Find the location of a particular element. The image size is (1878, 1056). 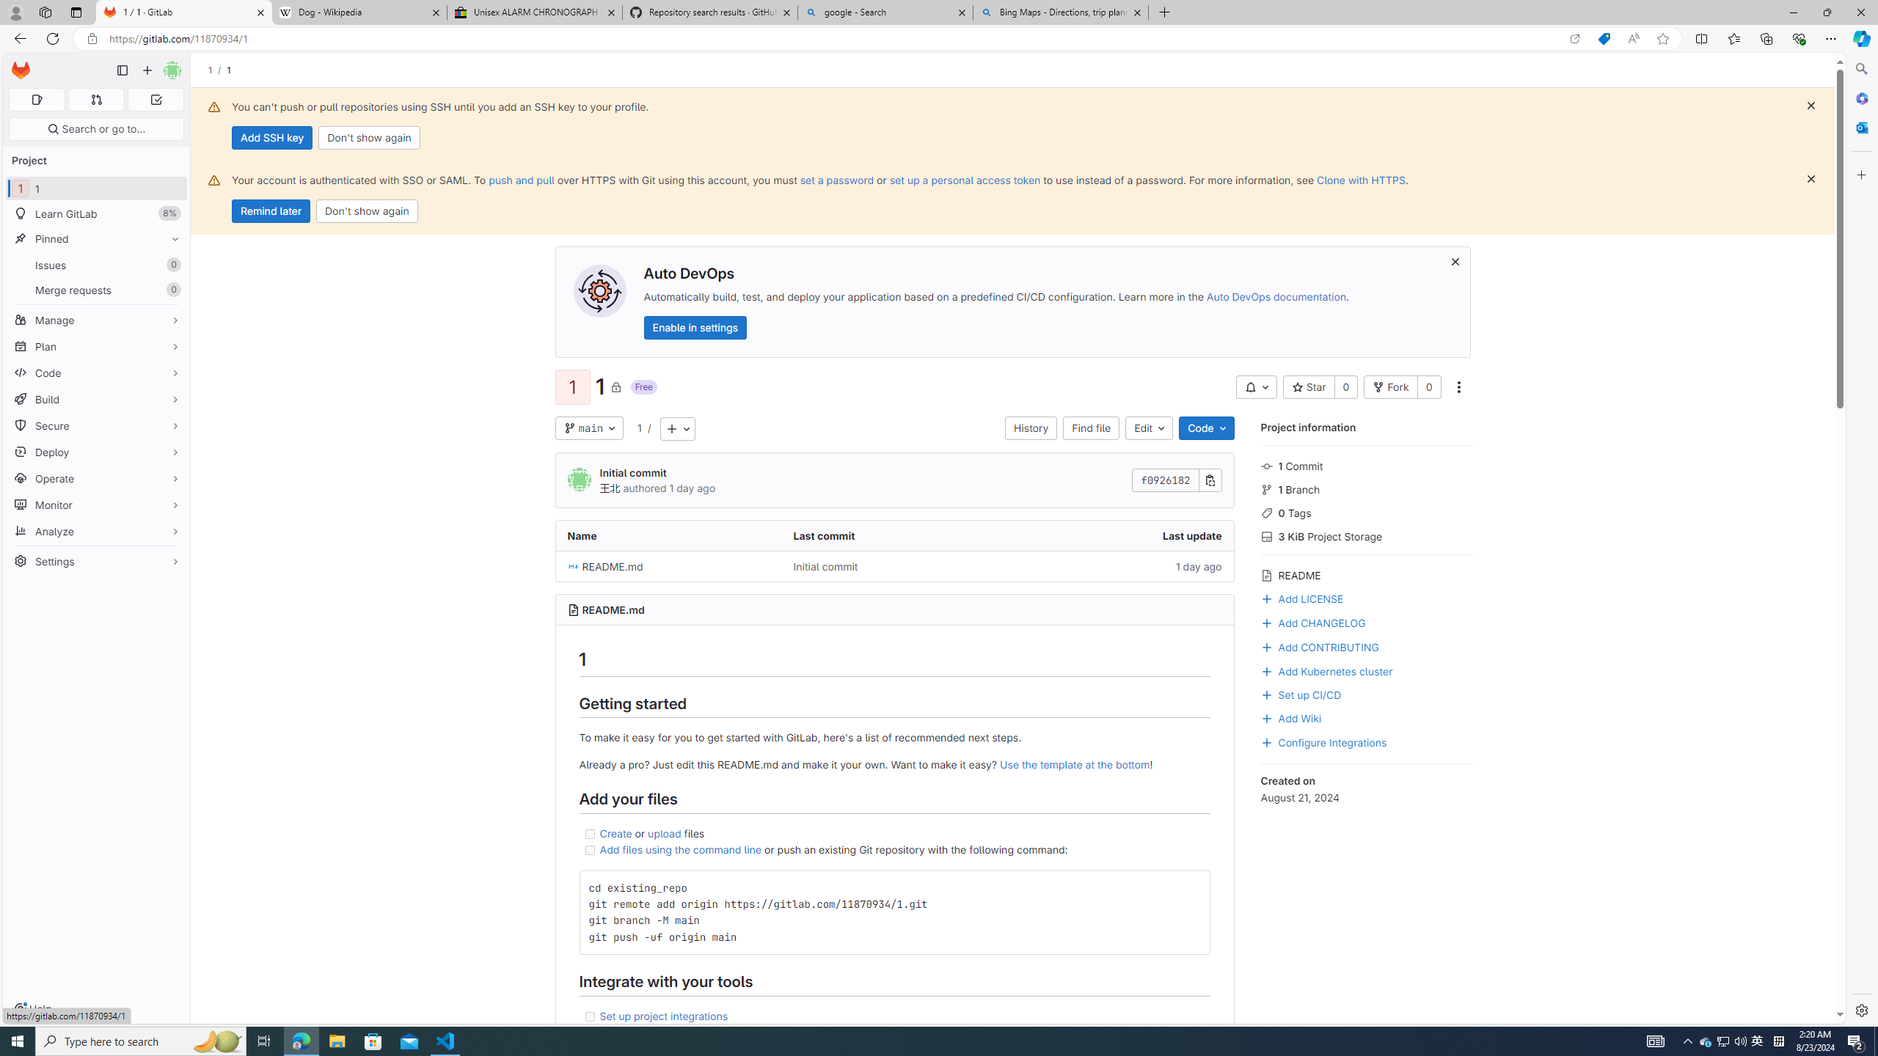

Dog - Wikipedia is located at coordinates (358, 12).